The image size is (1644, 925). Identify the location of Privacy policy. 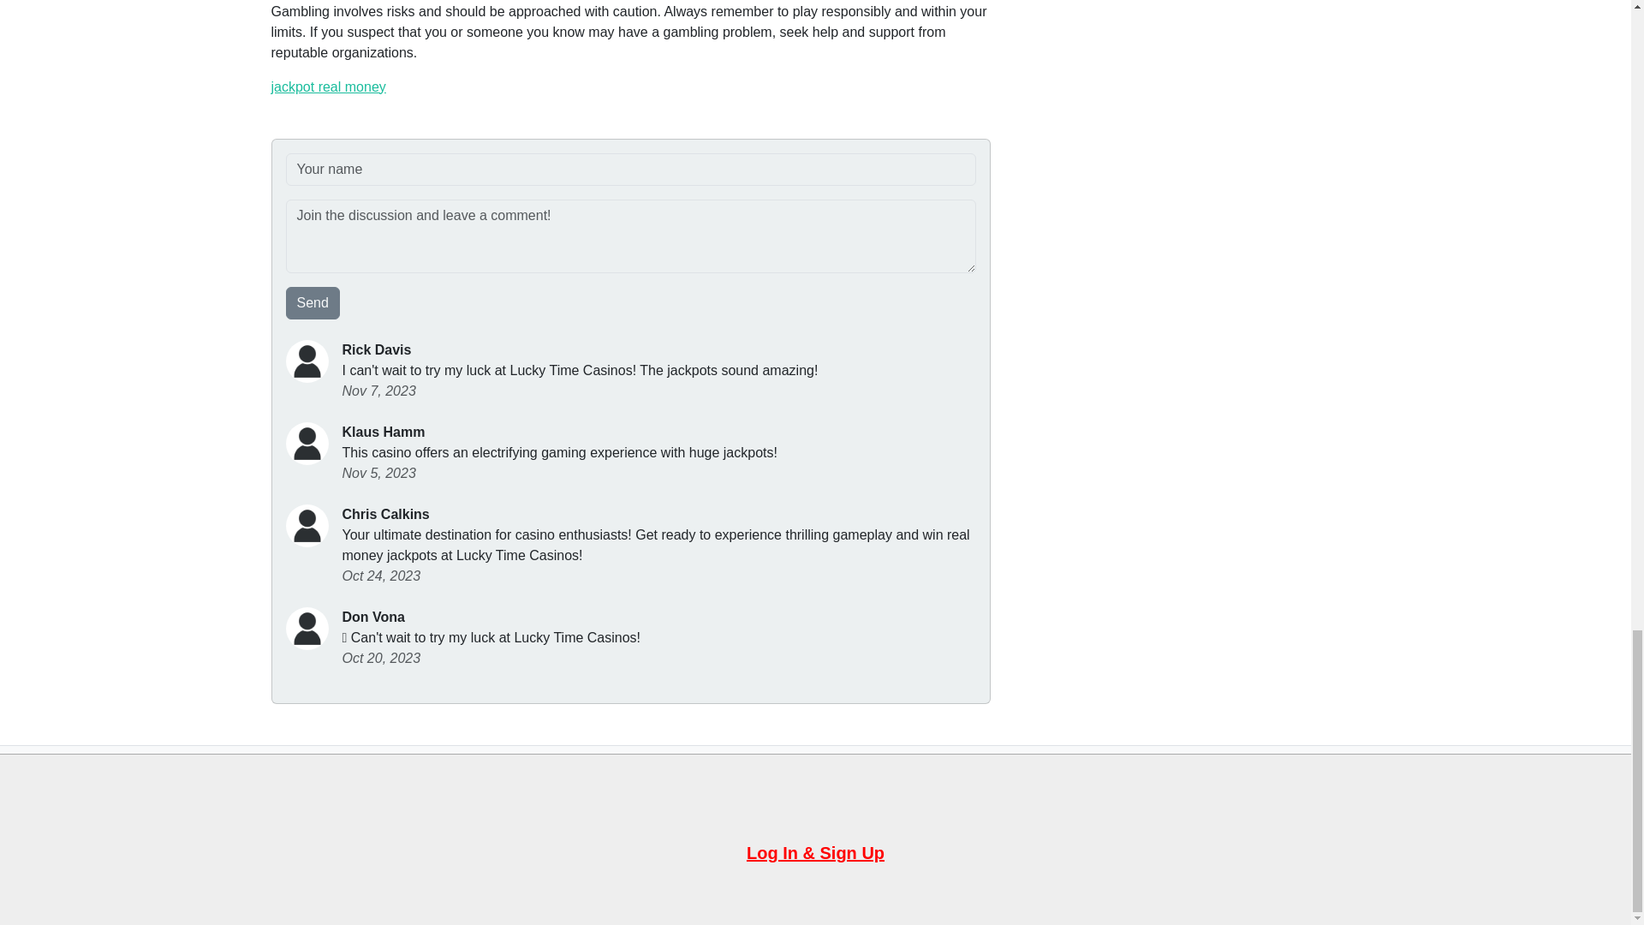
(759, 804).